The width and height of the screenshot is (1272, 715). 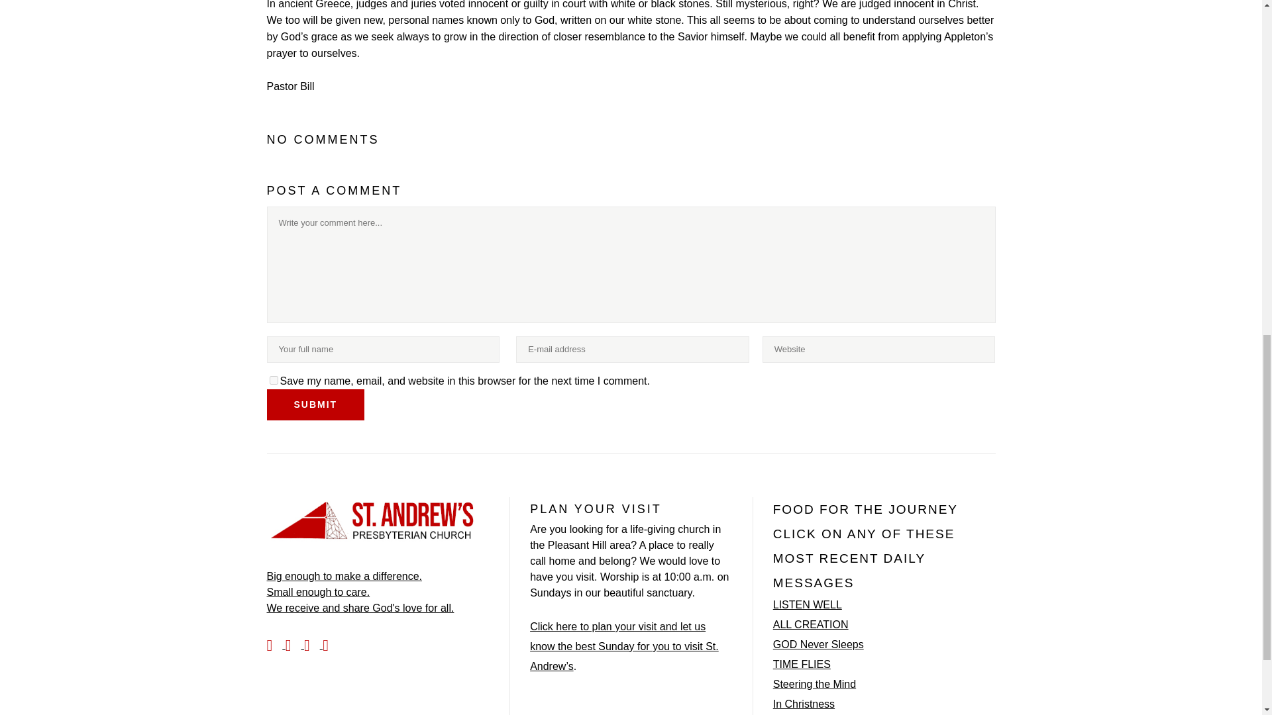 What do you see at coordinates (802, 665) in the screenshot?
I see `TIME FLIES` at bounding box center [802, 665].